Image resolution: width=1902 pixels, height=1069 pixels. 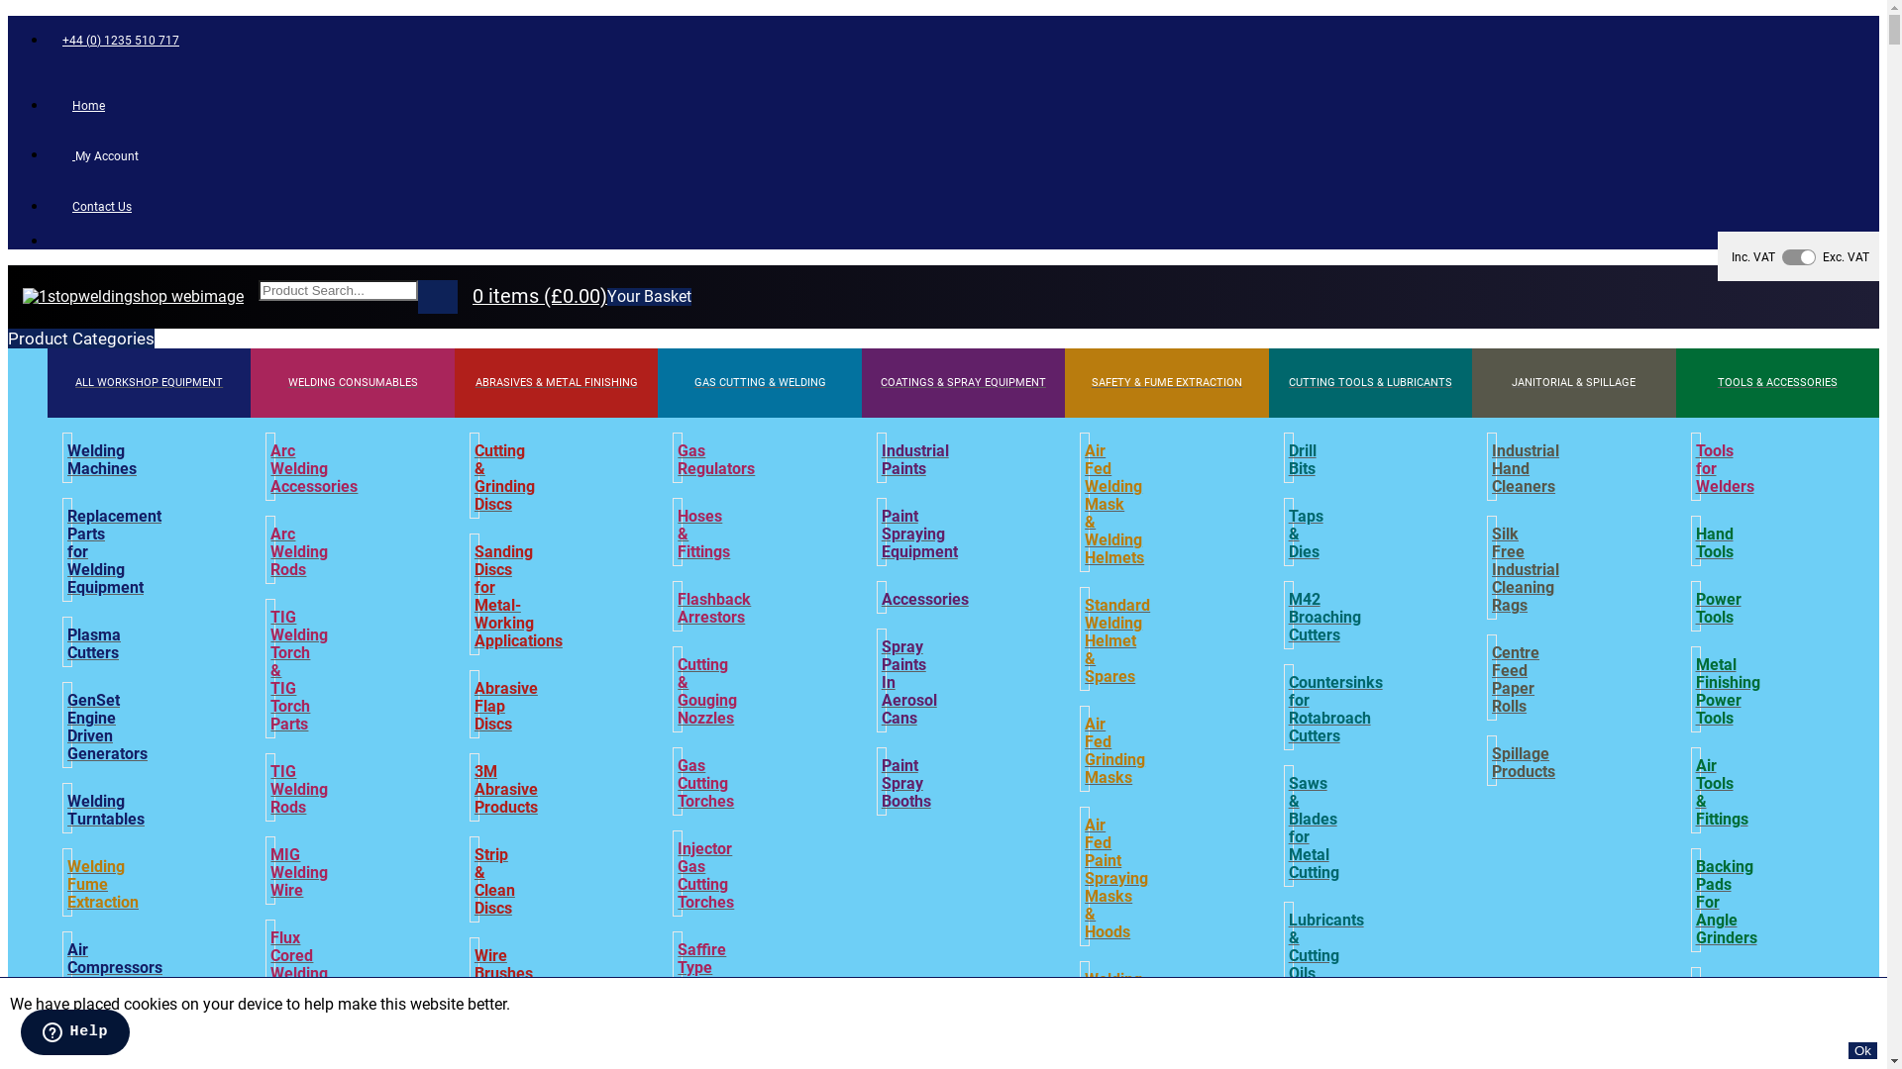 What do you see at coordinates (299, 790) in the screenshot?
I see `TIG Welding Rods` at bounding box center [299, 790].